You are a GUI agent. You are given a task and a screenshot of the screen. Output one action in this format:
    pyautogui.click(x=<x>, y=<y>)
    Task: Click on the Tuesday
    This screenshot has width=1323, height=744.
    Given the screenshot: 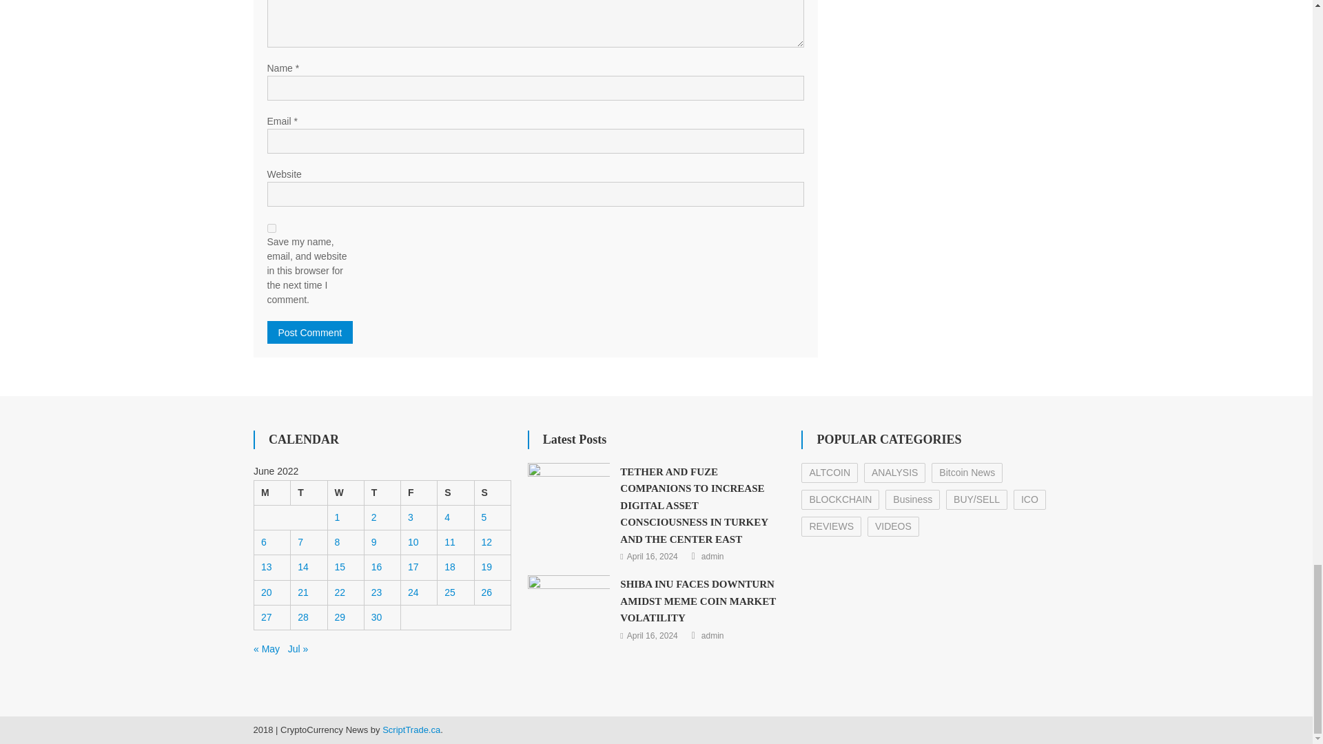 What is the action you would take?
    pyautogui.click(x=309, y=492)
    